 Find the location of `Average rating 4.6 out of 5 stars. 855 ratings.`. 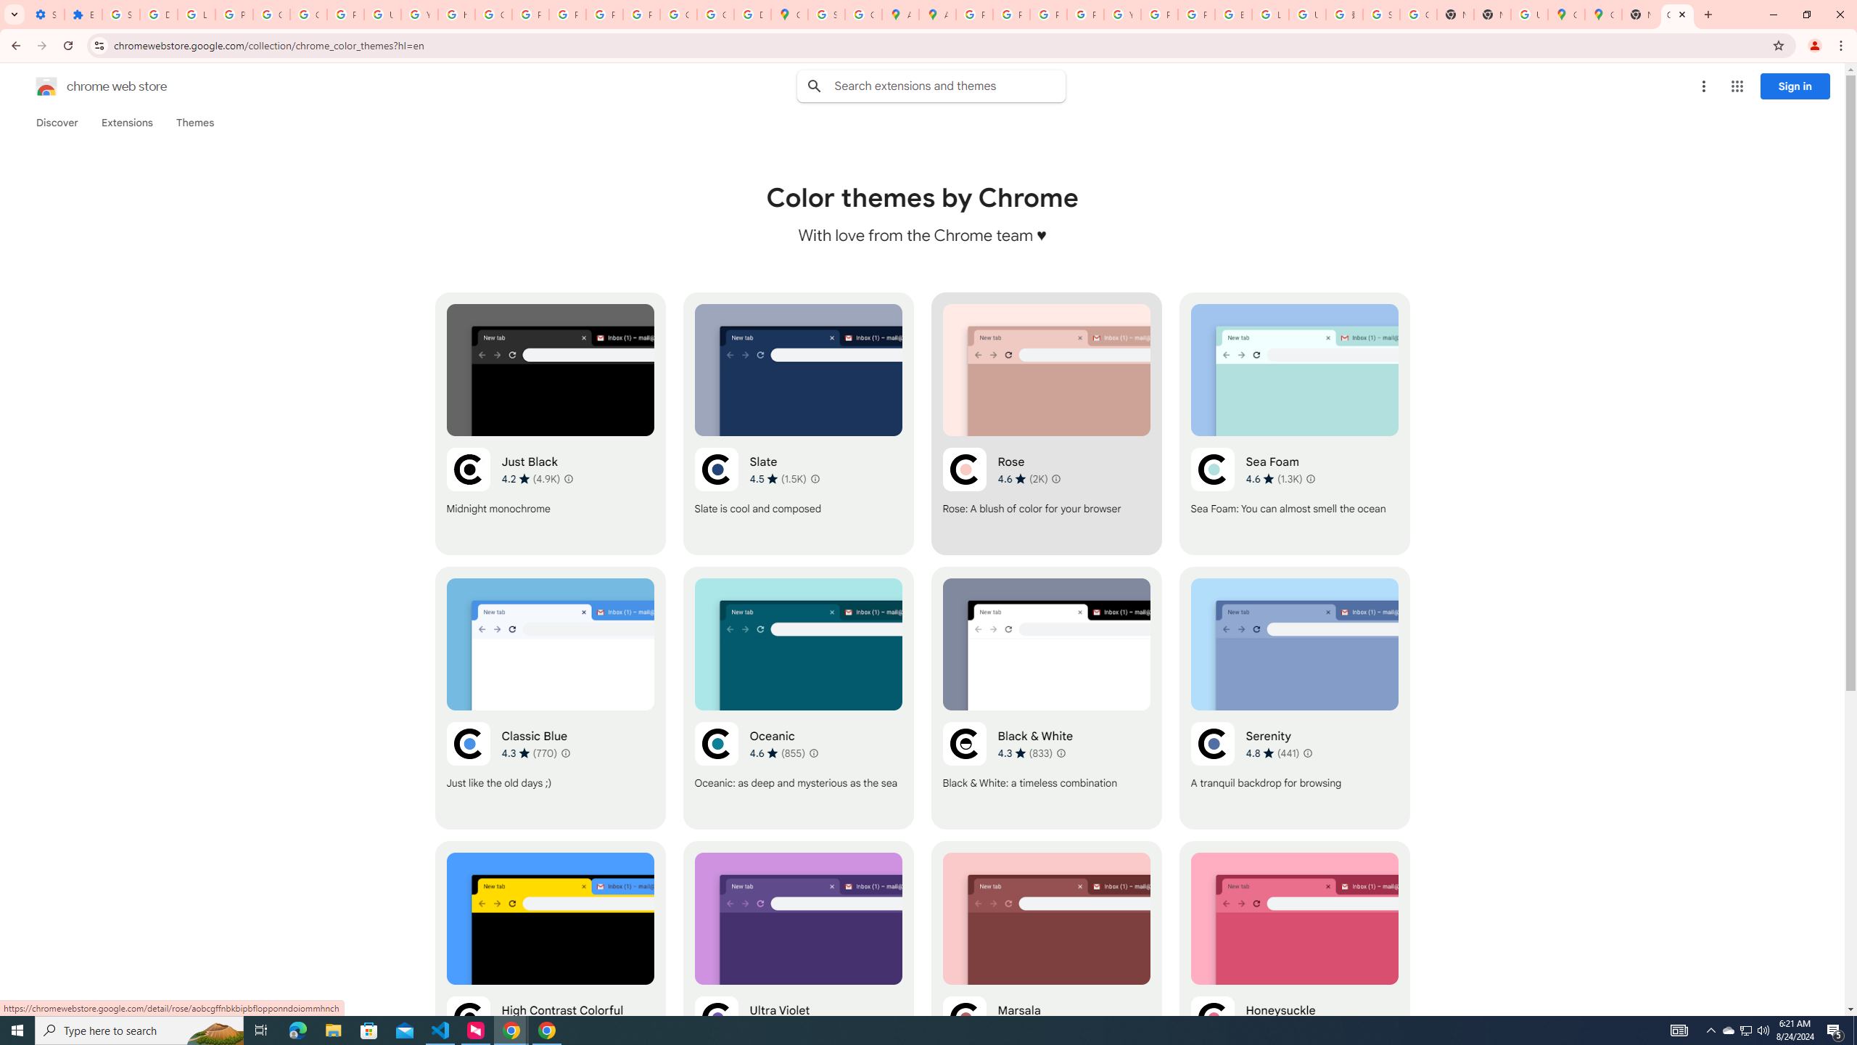

Average rating 4.6 out of 5 stars. 855 ratings. is located at coordinates (778, 753).